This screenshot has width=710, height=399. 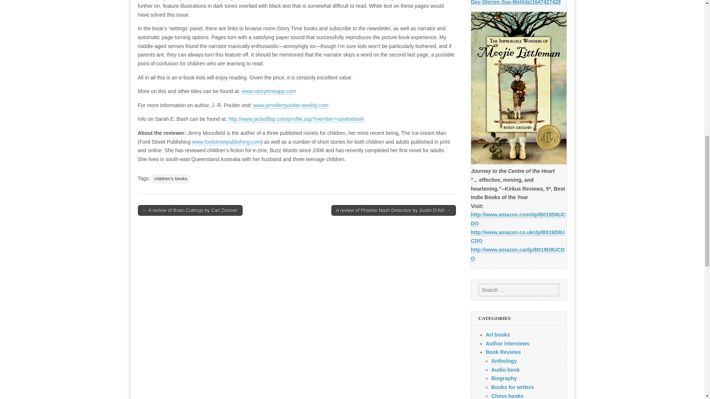 I want to click on children's books, so click(x=171, y=179).